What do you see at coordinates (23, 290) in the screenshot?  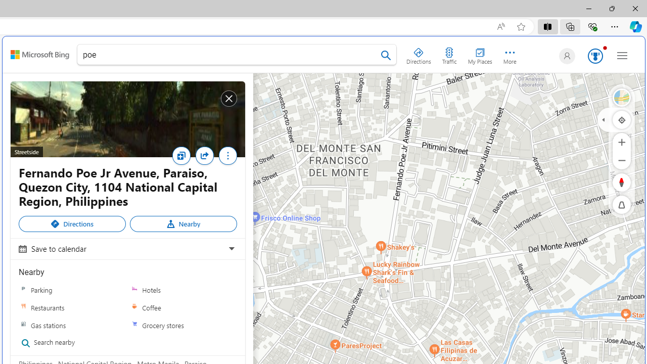 I see `Parking` at bounding box center [23, 290].